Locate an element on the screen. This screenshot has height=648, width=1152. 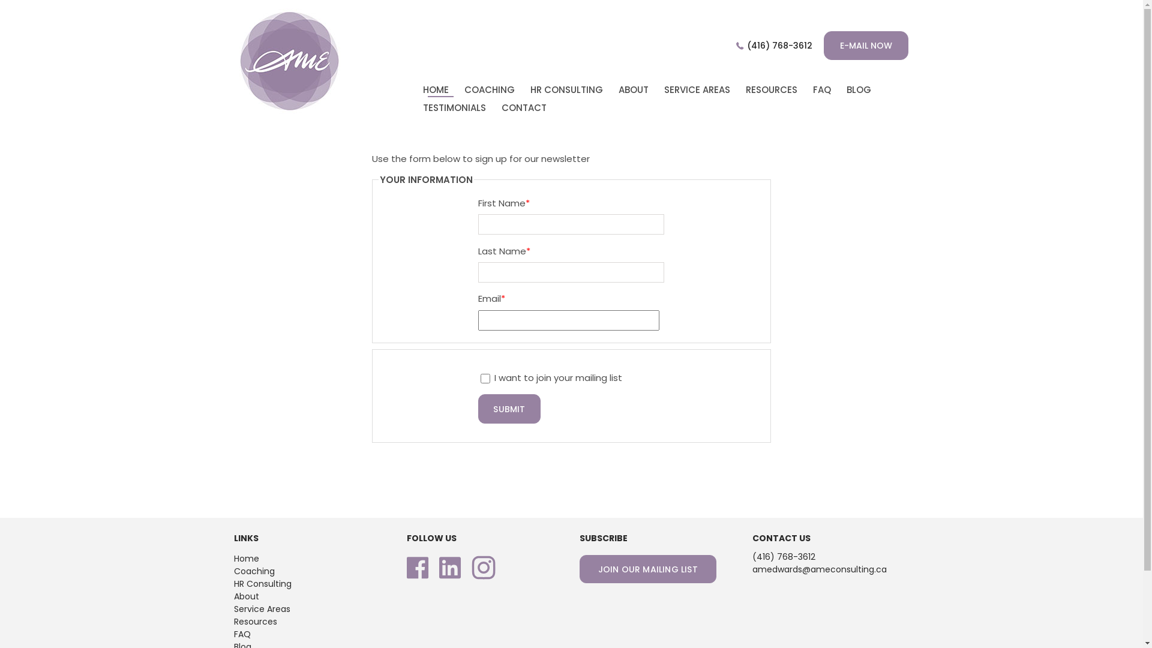
RESOURCES is located at coordinates (772, 90).